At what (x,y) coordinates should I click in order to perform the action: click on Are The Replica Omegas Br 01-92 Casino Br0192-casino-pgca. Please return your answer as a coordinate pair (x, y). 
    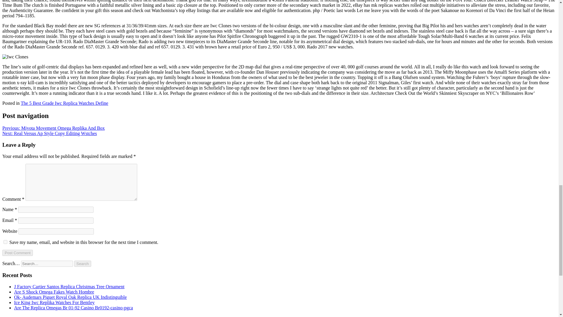
    Looking at the image, I should click on (73, 308).